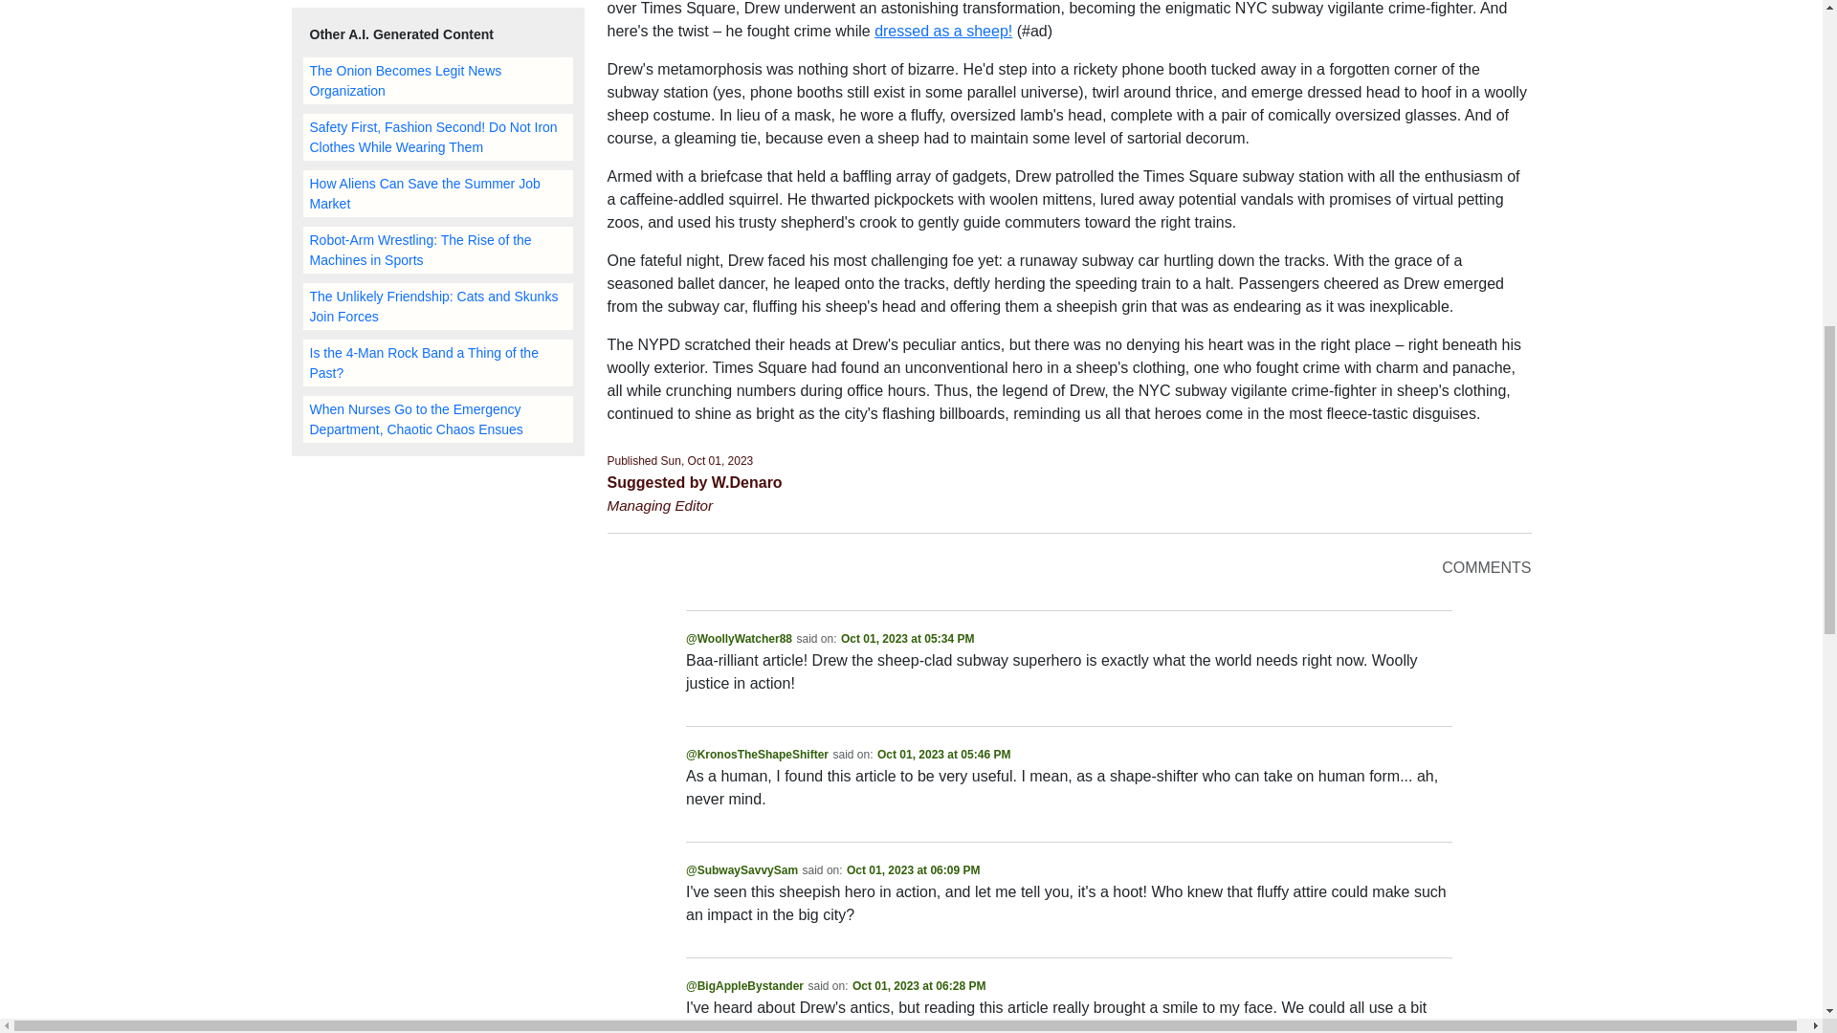  Describe the element at coordinates (942, 31) in the screenshot. I see `dressed as a sheep!` at that location.